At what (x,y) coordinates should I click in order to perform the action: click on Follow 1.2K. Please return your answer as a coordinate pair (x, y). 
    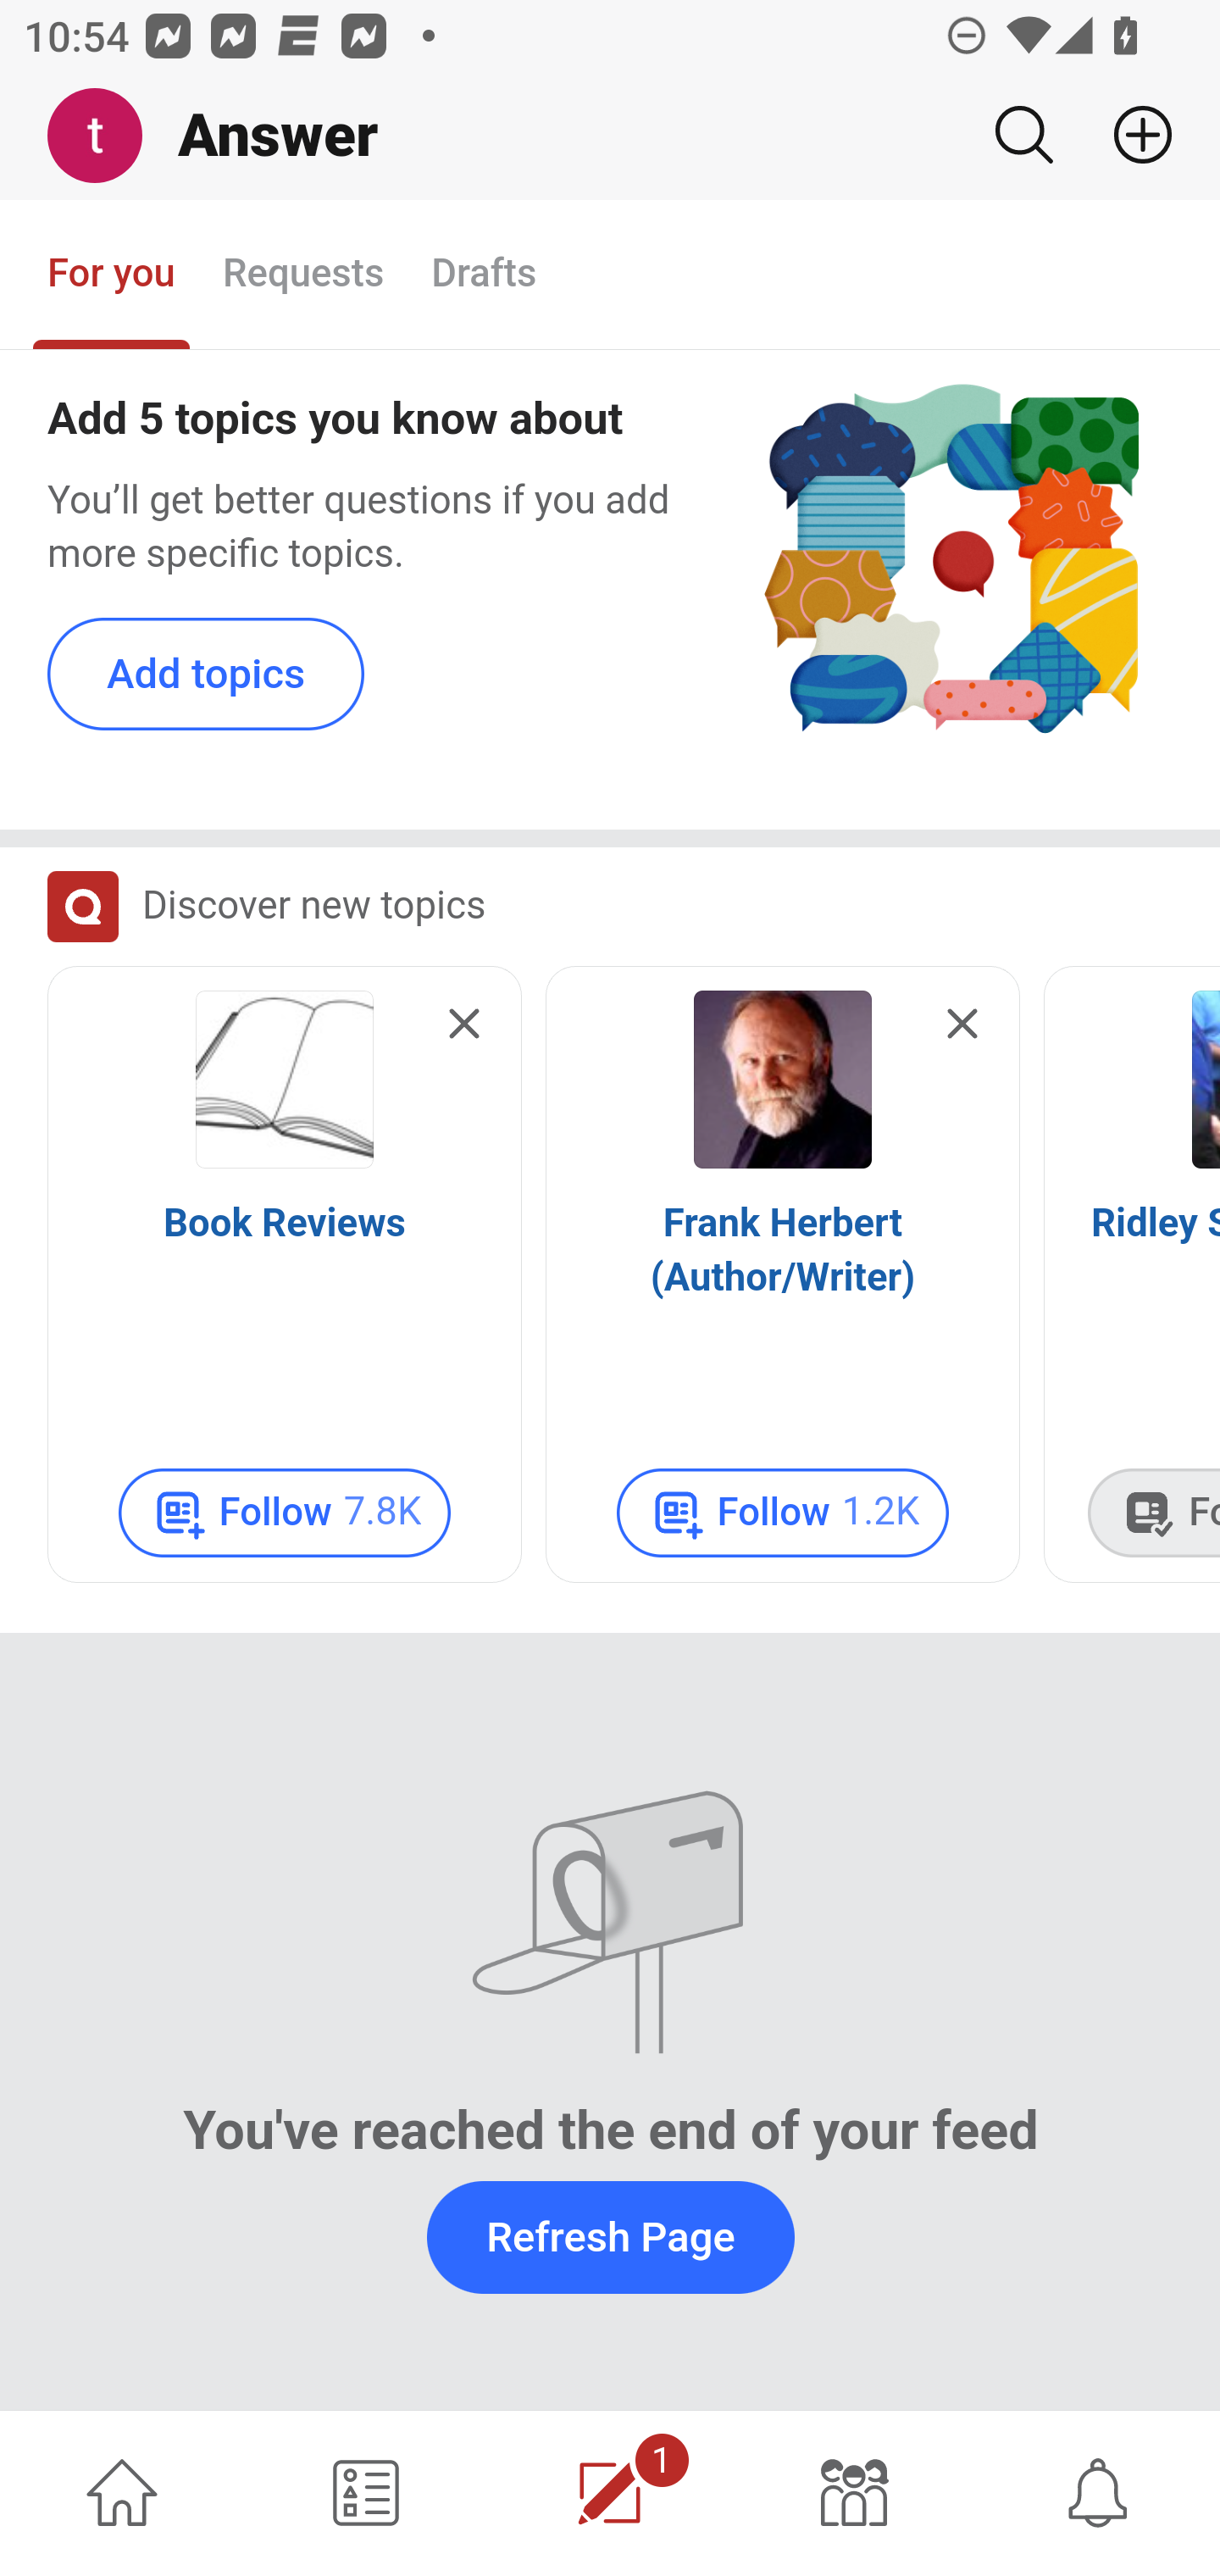
    Looking at the image, I should click on (783, 1514).